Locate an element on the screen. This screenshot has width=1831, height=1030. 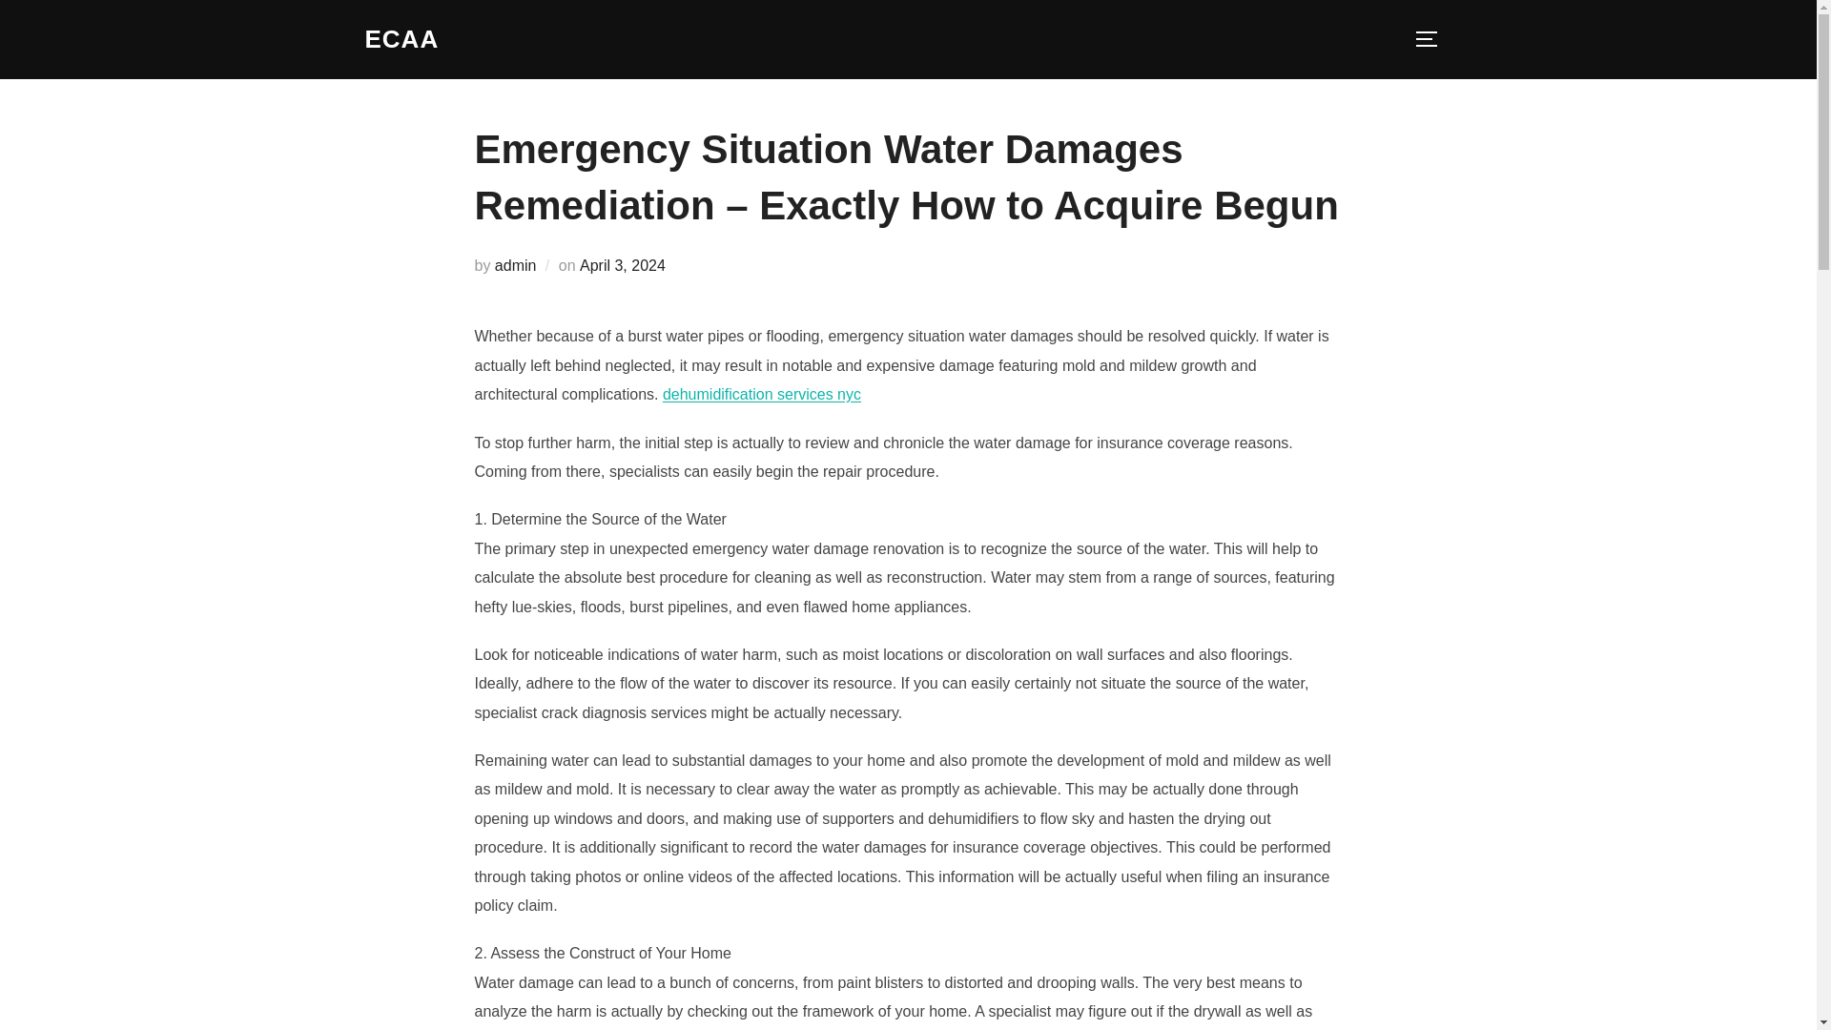
April 3, 2024 is located at coordinates (623, 265).